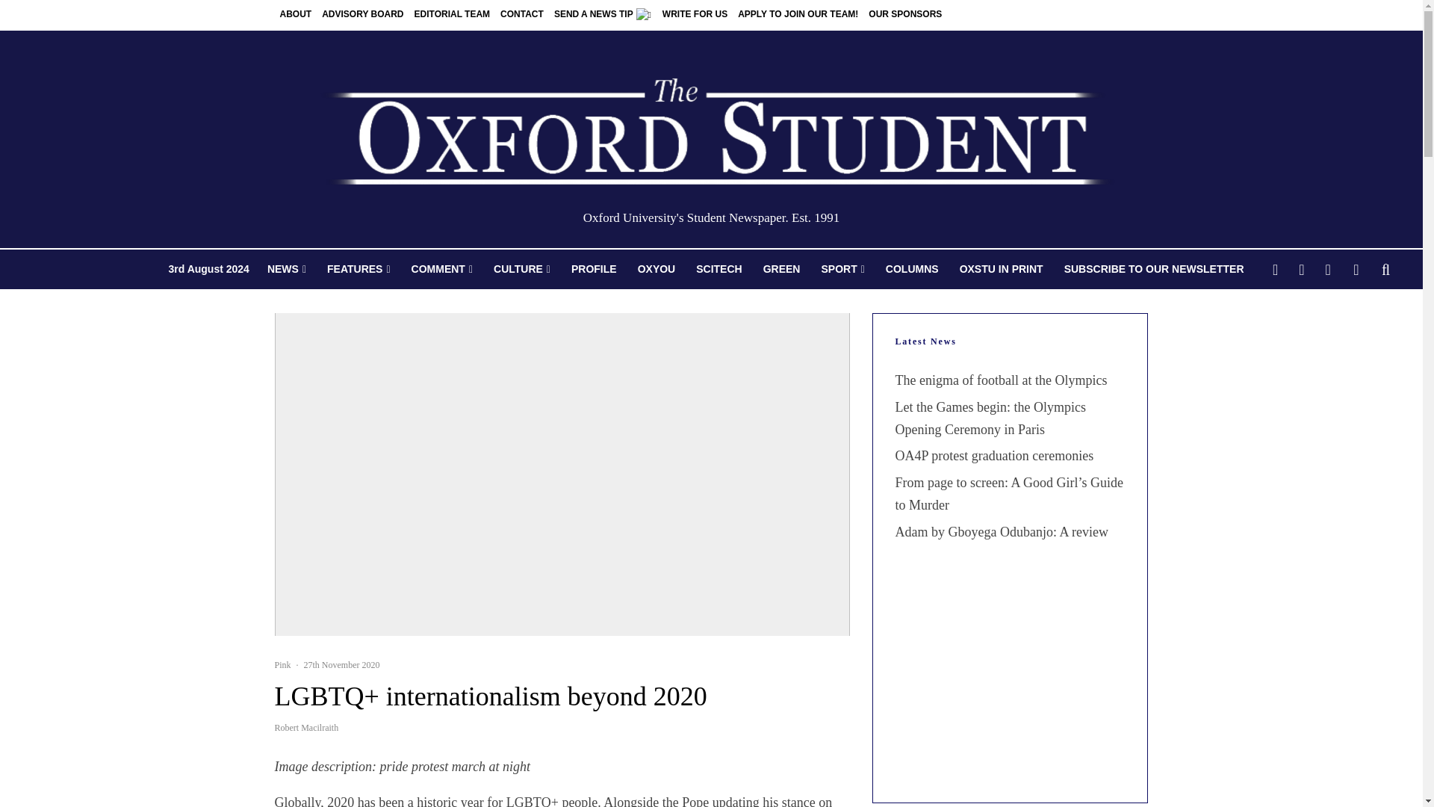 The image size is (1434, 807). What do you see at coordinates (521, 15) in the screenshot?
I see `CONTACT` at bounding box center [521, 15].